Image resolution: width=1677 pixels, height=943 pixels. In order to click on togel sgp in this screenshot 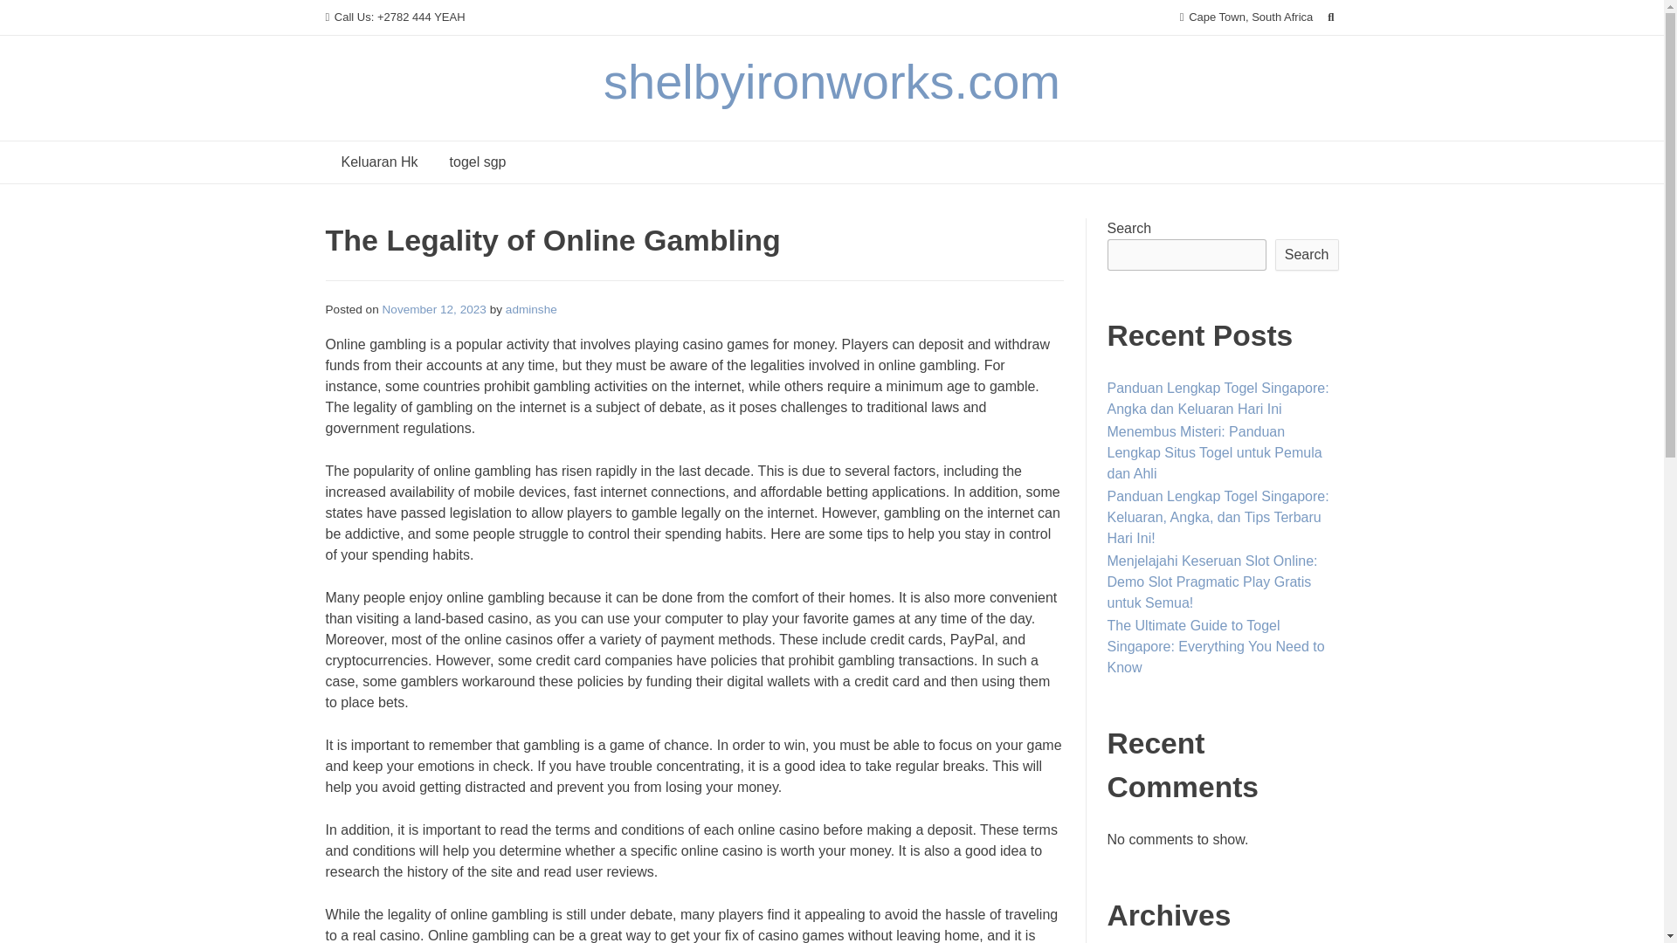, I will do `click(478, 162)`.